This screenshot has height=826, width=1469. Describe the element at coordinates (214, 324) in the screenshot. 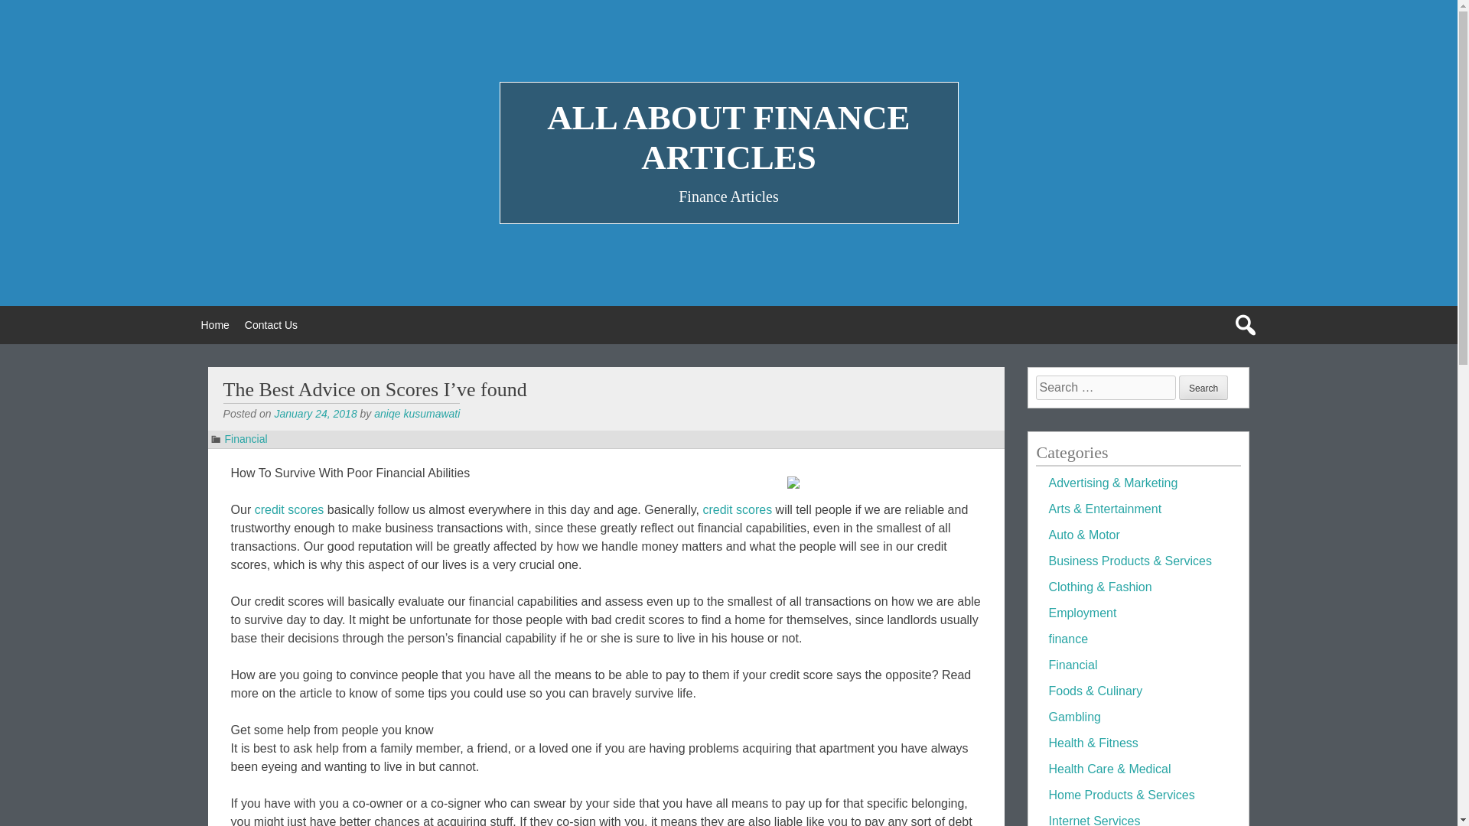

I see `Home` at that location.